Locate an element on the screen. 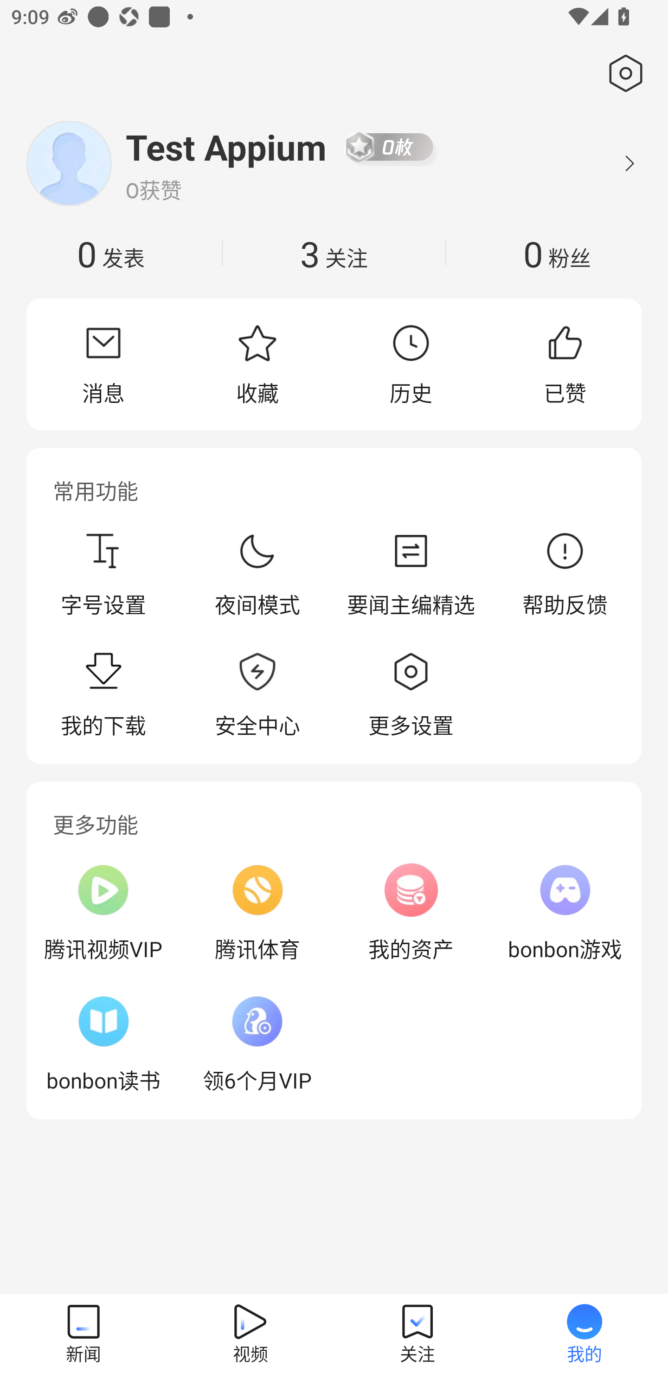  用户：Test Appium，可点击 is located at coordinates (226, 147).